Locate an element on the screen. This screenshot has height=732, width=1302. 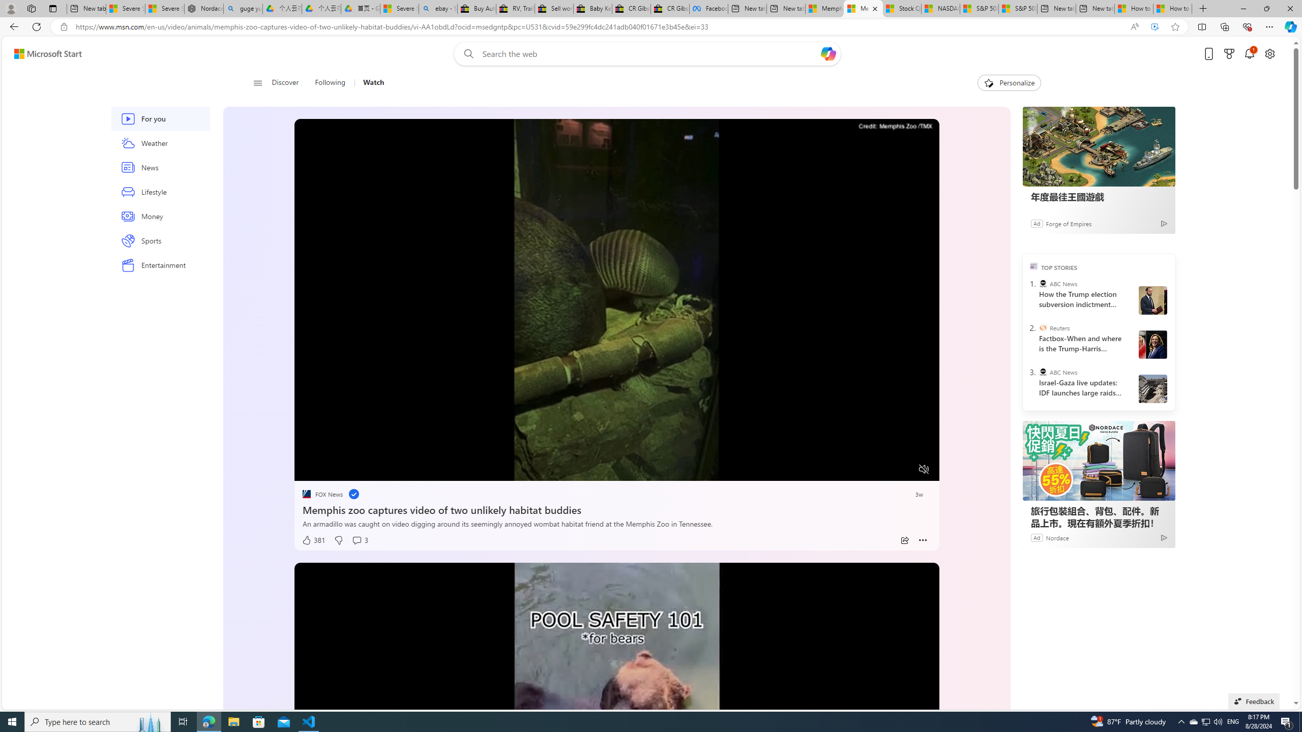
Pause is located at coordinates (309, 470).